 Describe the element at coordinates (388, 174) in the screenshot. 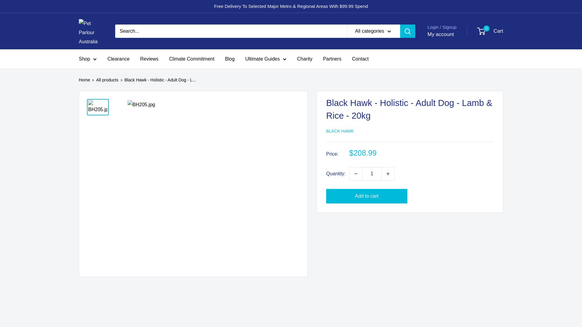

I see `Increase quantity by 1` at that location.